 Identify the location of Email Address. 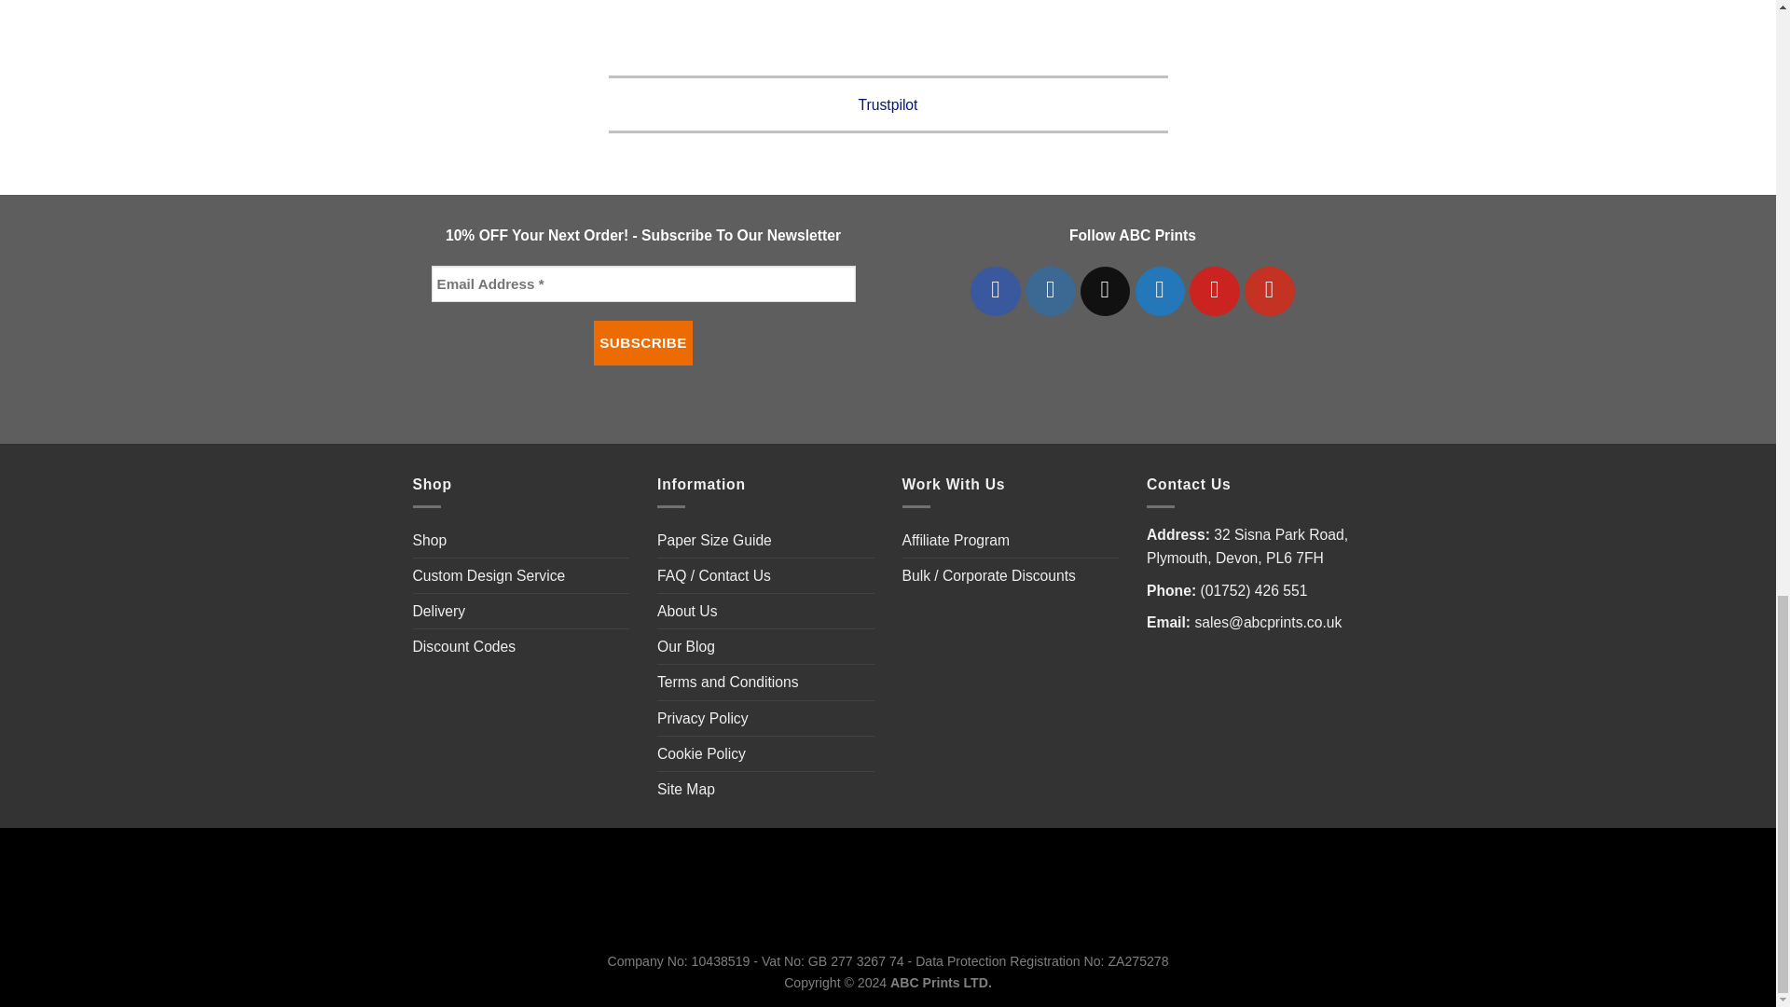
(643, 283).